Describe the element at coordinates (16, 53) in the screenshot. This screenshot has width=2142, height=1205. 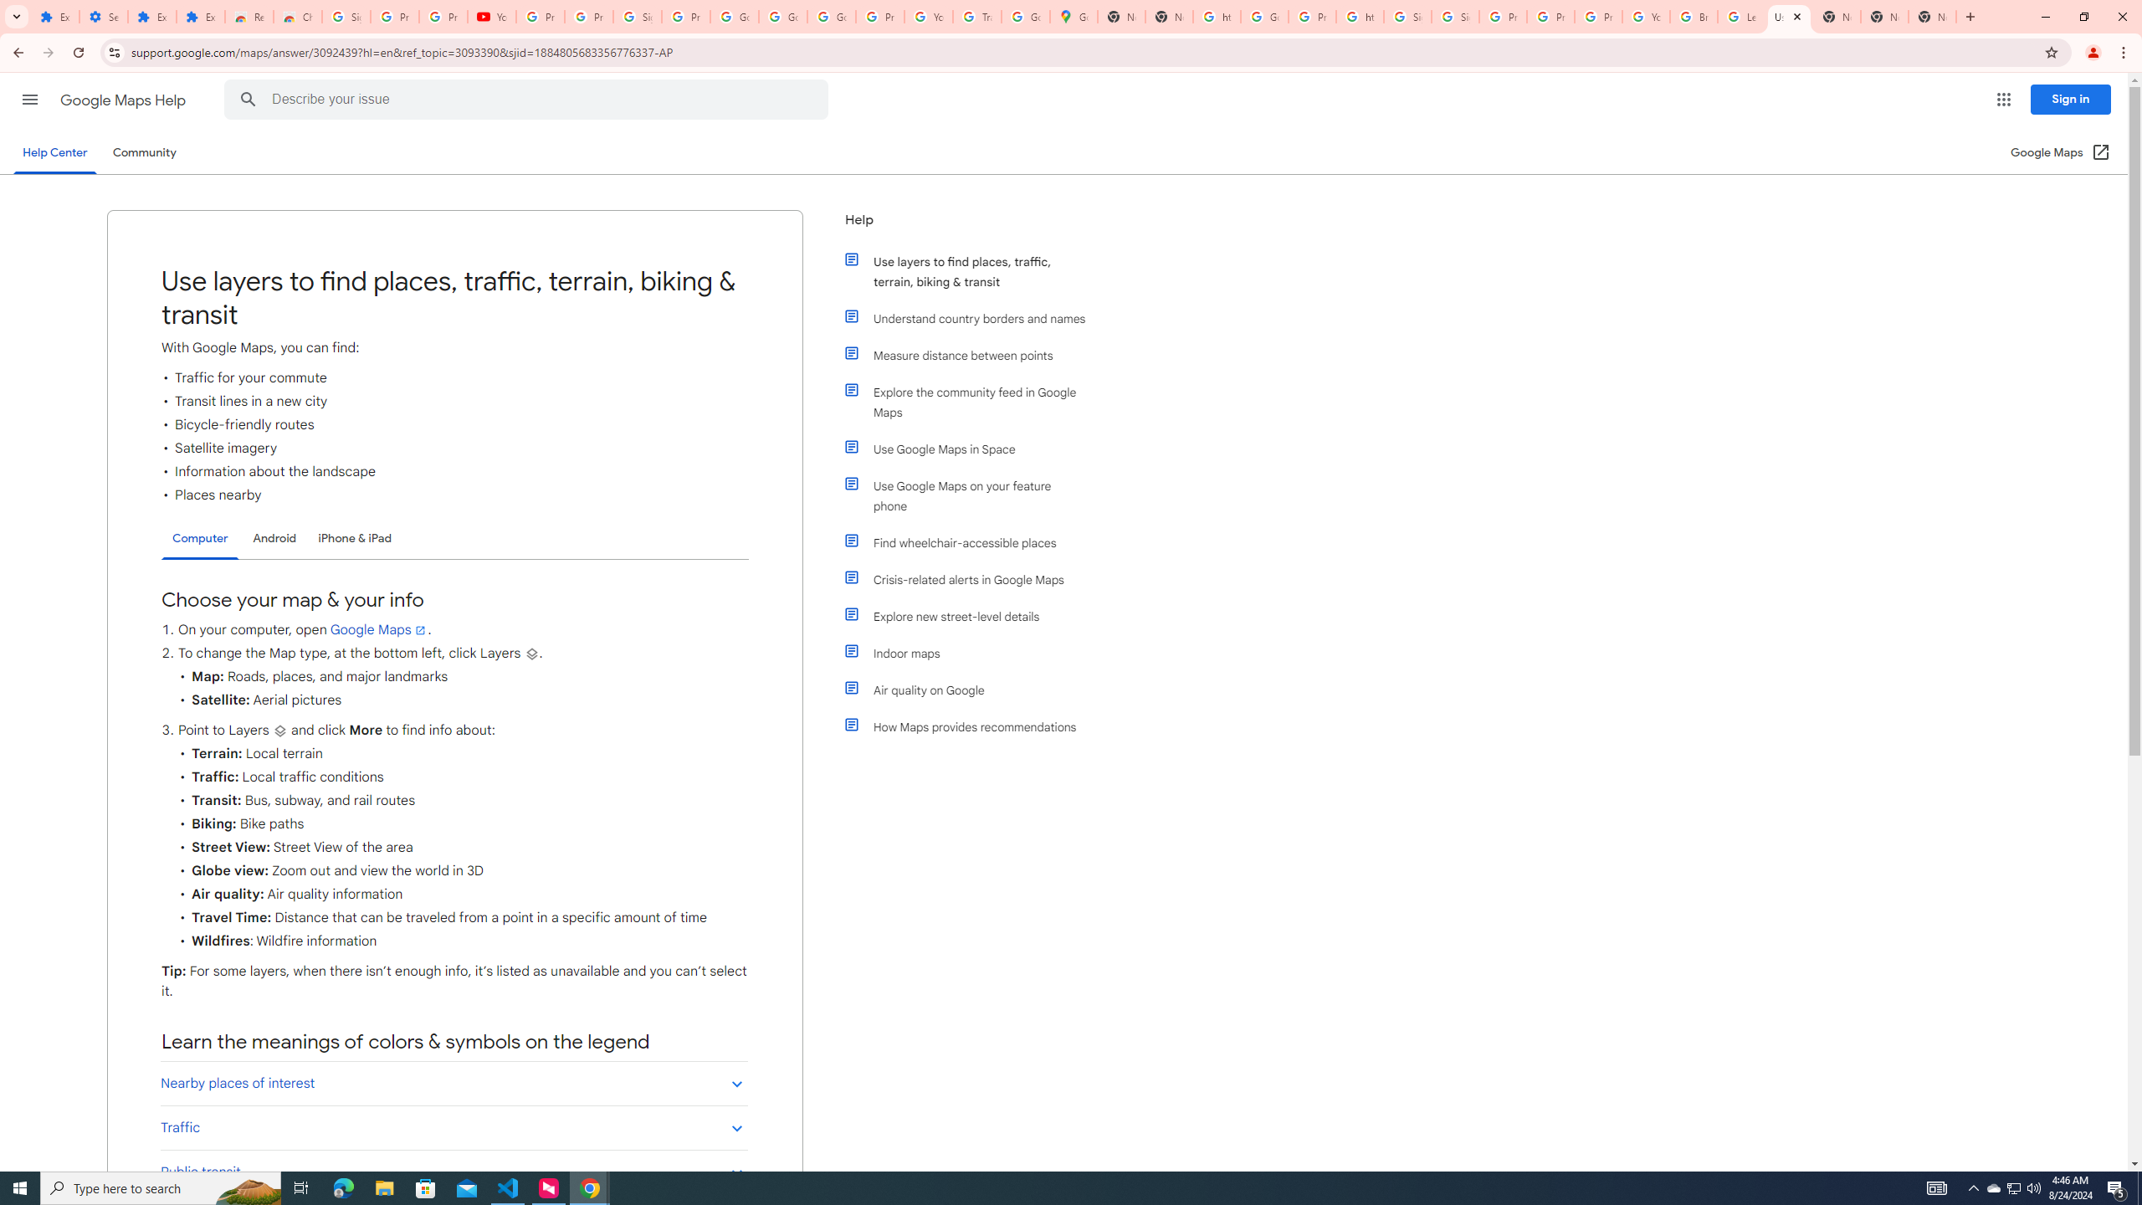
I see `Back` at that location.